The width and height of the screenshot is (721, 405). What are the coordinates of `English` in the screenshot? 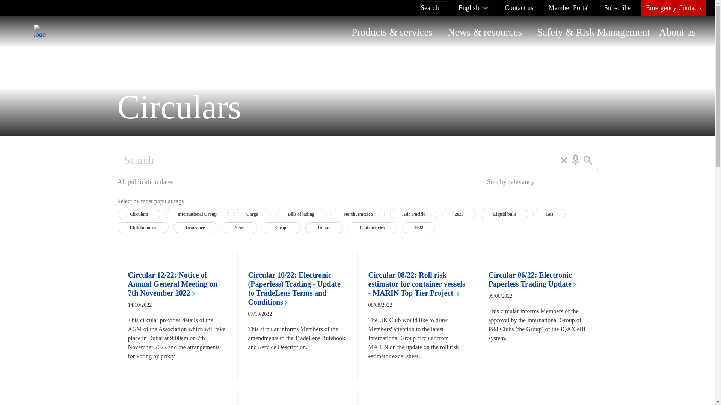 It's located at (469, 8).